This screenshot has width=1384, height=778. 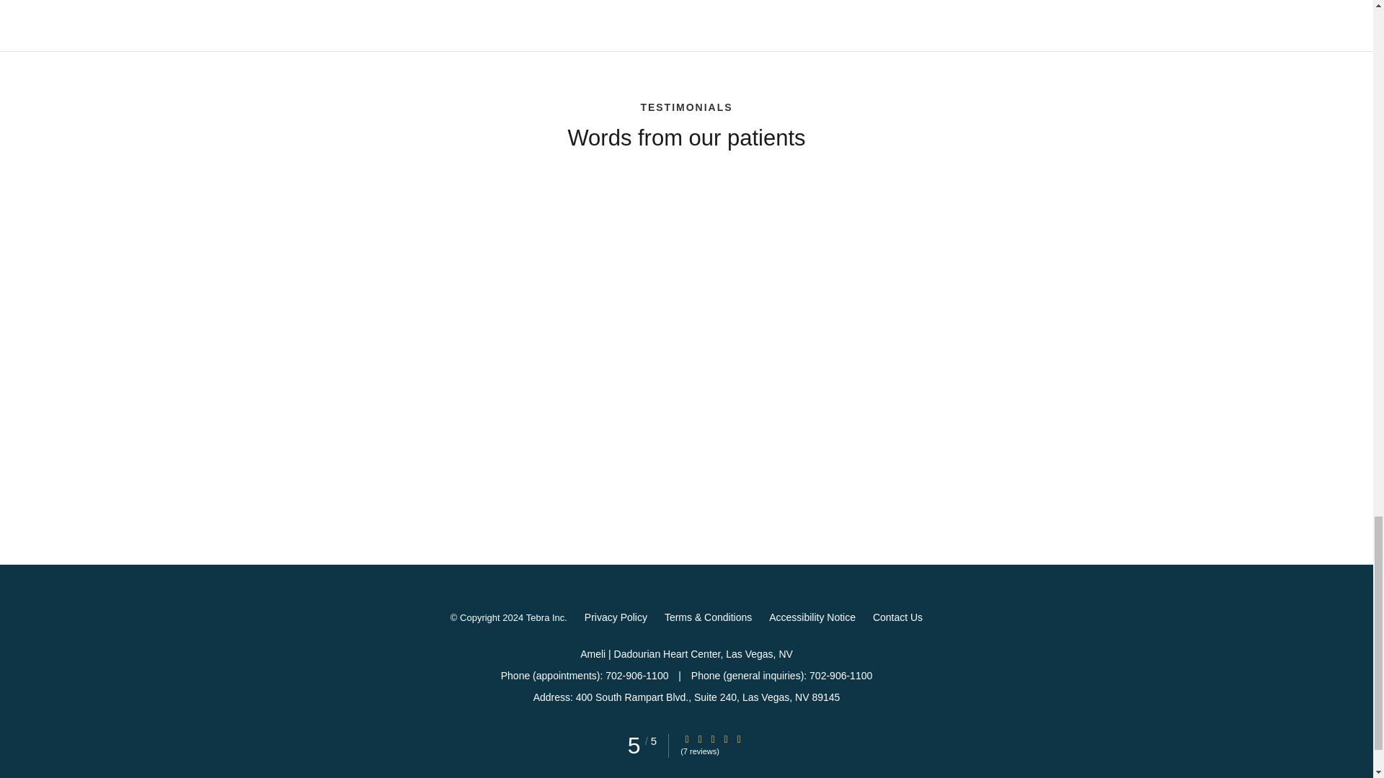 What do you see at coordinates (687, 739) in the screenshot?
I see `Star Rating` at bounding box center [687, 739].